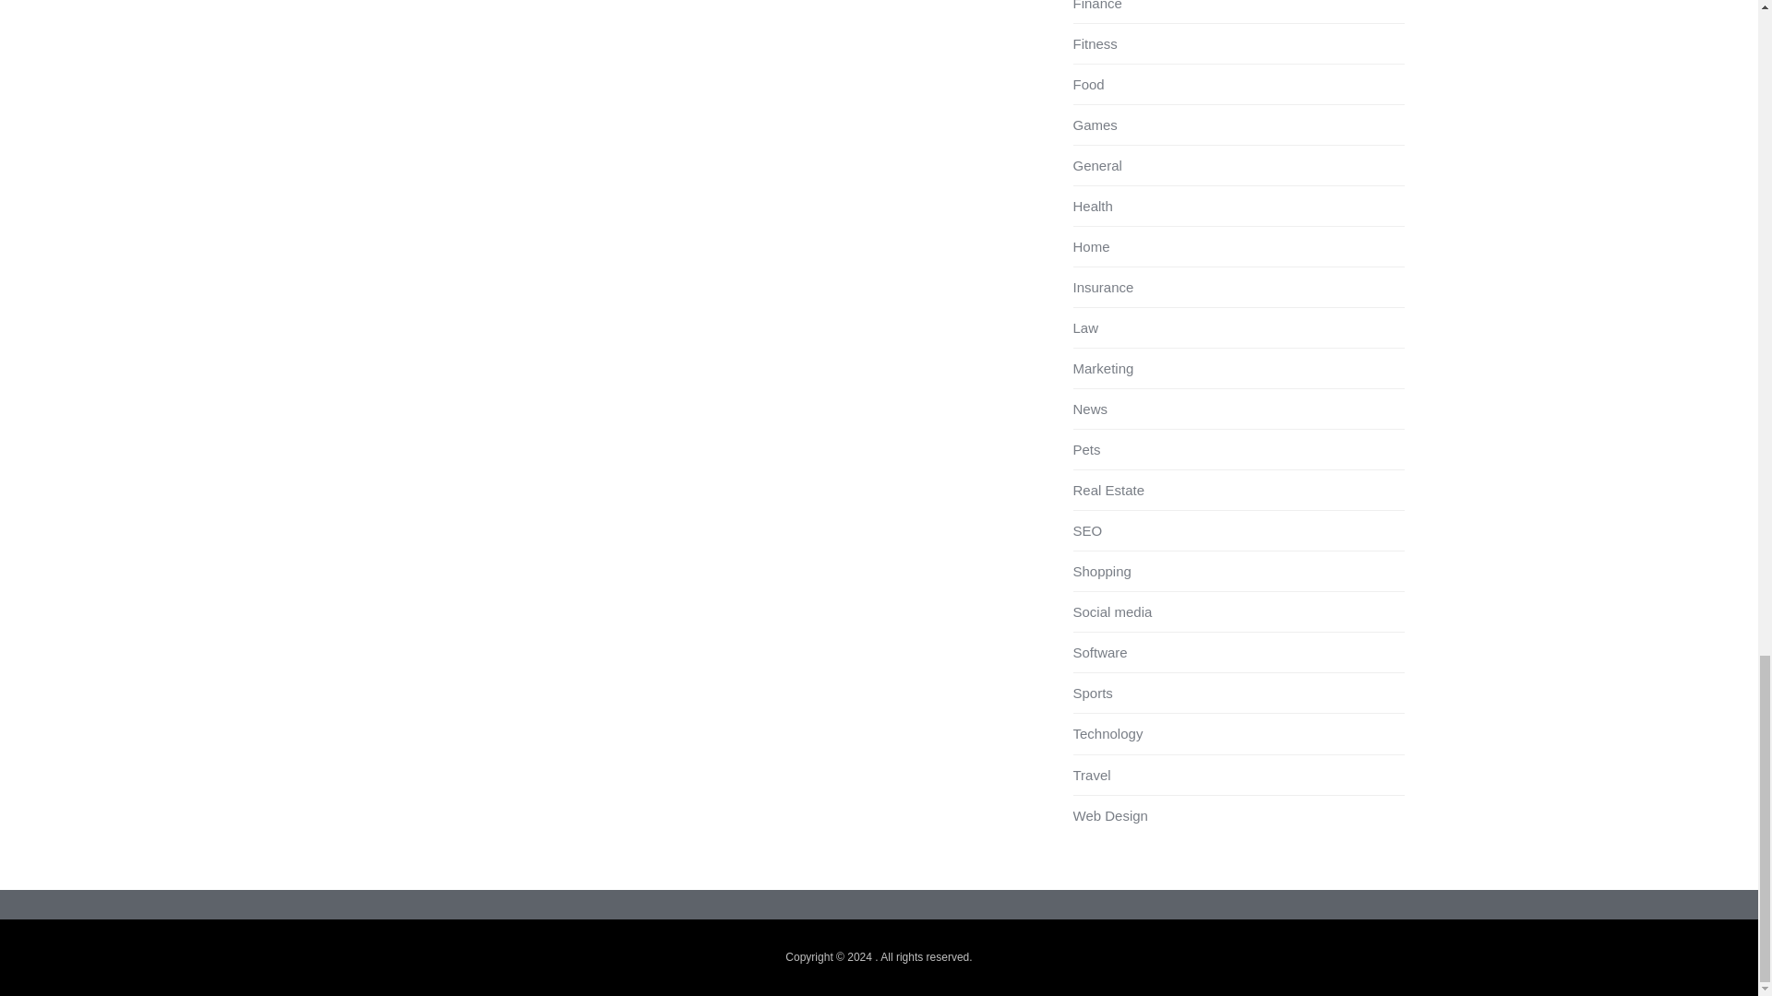 The width and height of the screenshot is (1772, 996). What do you see at coordinates (1094, 43) in the screenshot?
I see `Fitness` at bounding box center [1094, 43].